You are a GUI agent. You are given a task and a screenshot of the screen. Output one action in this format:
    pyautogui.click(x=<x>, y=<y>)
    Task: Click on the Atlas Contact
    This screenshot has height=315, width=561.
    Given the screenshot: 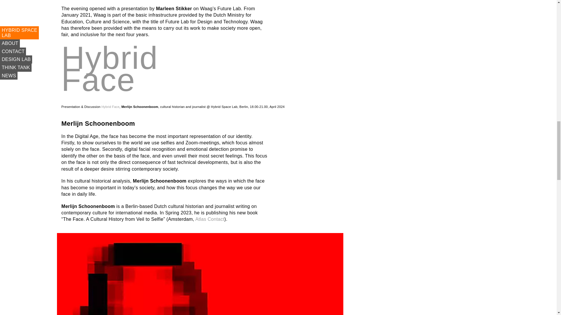 What is the action you would take?
    pyautogui.click(x=110, y=106)
    